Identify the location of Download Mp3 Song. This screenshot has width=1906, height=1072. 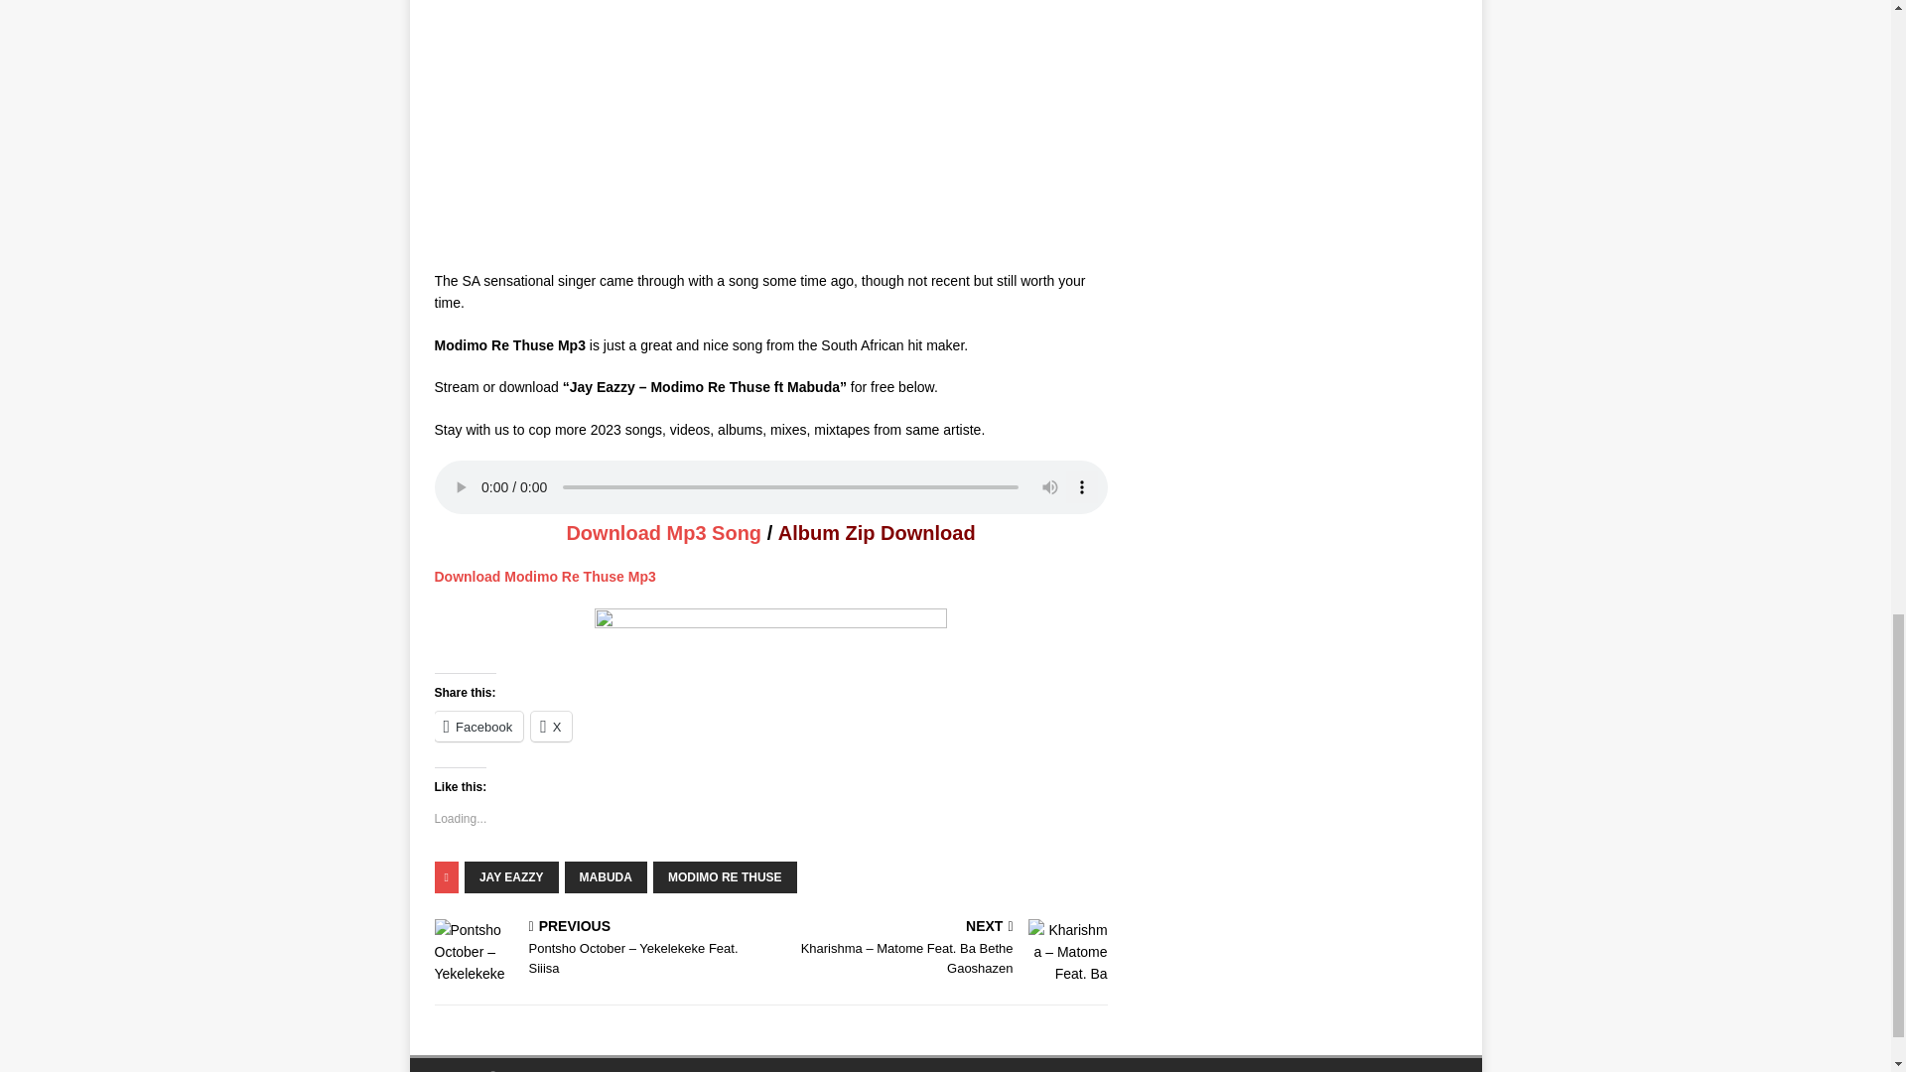
(663, 532).